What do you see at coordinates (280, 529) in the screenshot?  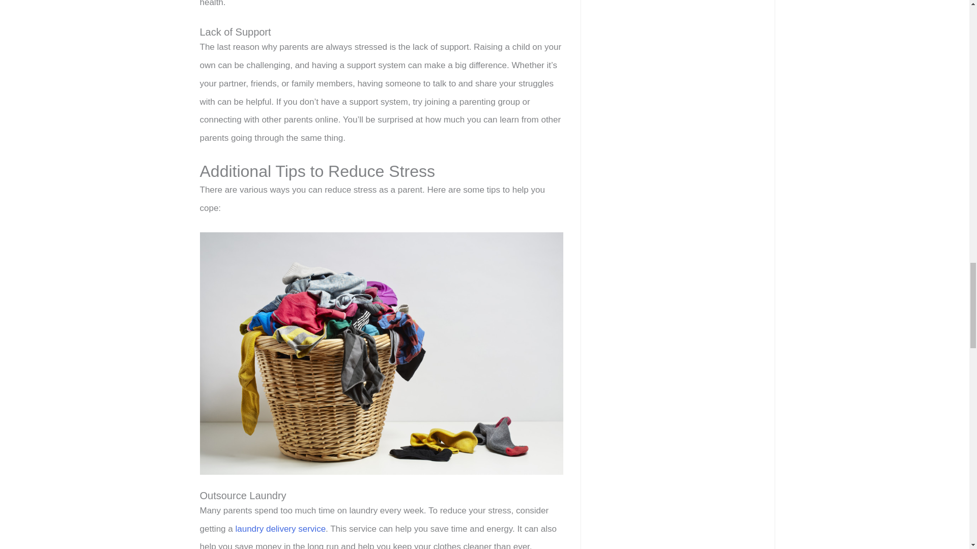 I see `laundry delivery service` at bounding box center [280, 529].